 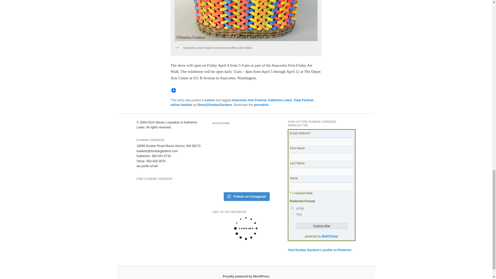 What do you see at coordinates (303, 100) in the screenshot?
I see `Tulip Festival` at bounding box center [303, 100].